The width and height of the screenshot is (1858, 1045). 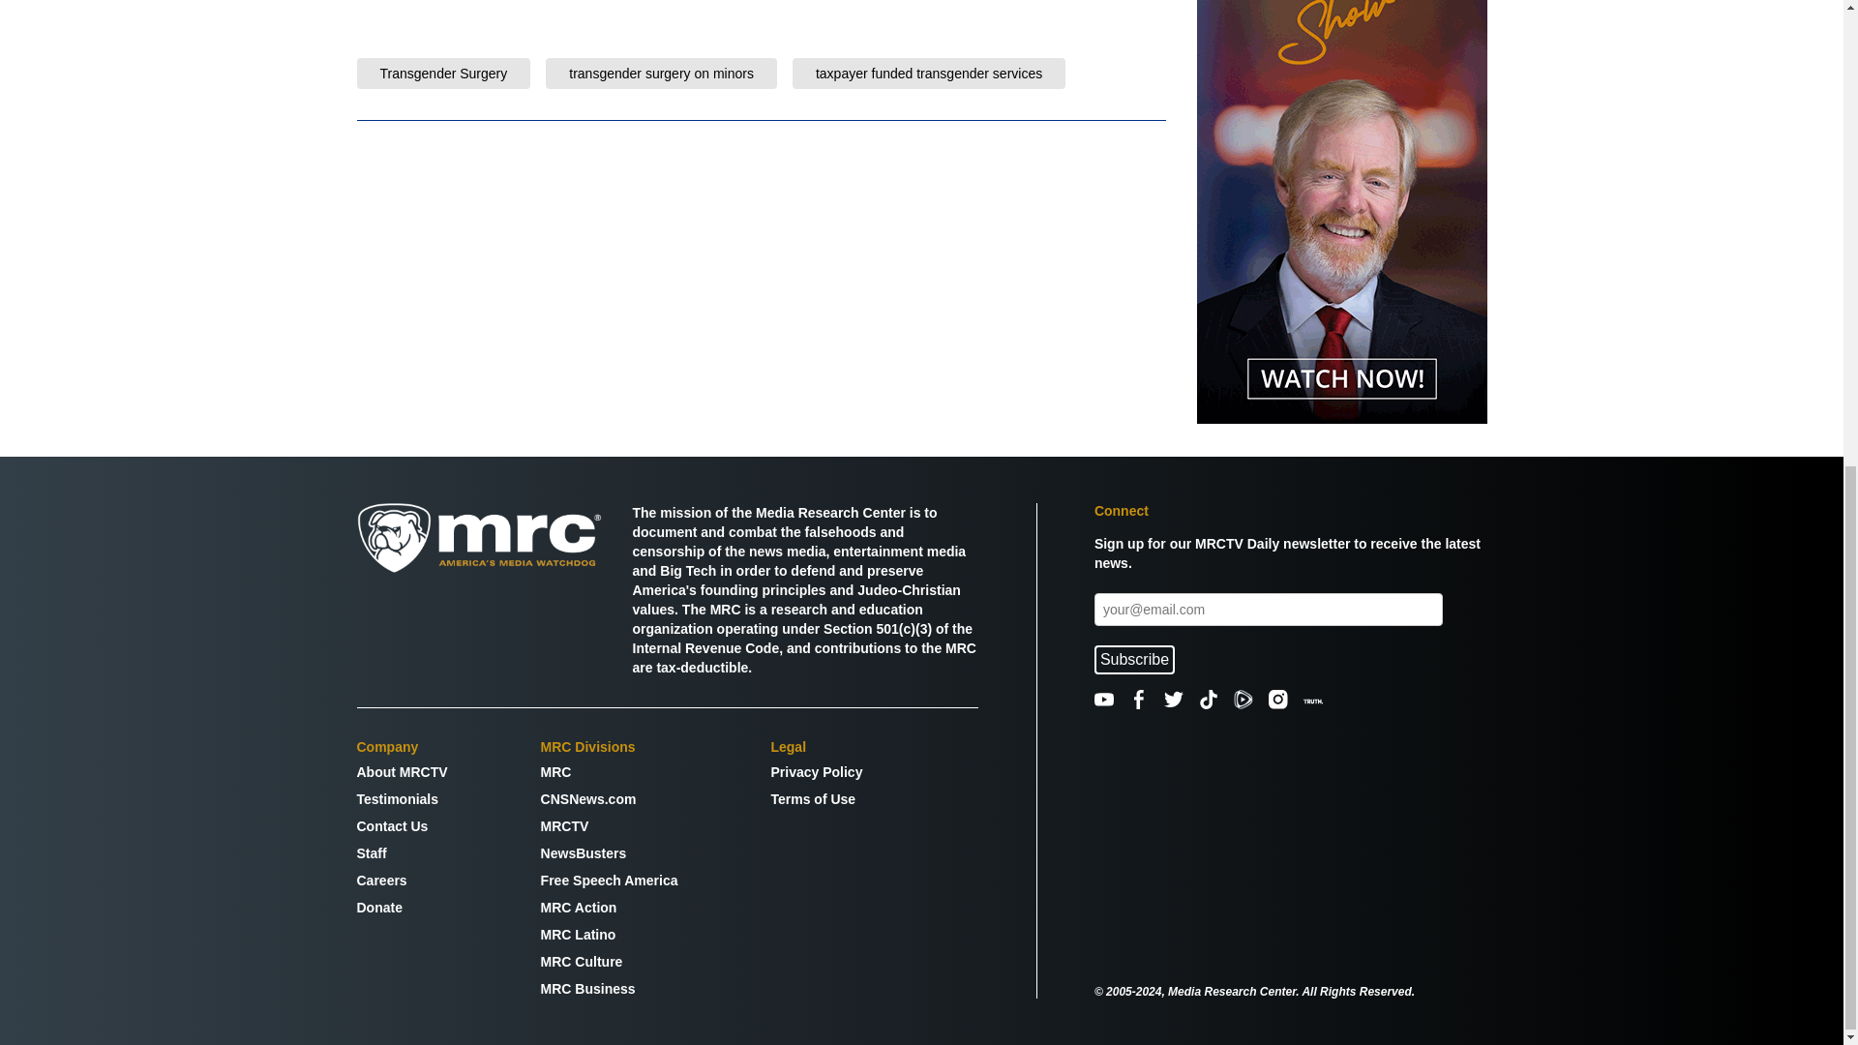 What do you see at coordinates (402, 799) in the screenshot?
I see `Testimonials` at bounding box center [402, 799].